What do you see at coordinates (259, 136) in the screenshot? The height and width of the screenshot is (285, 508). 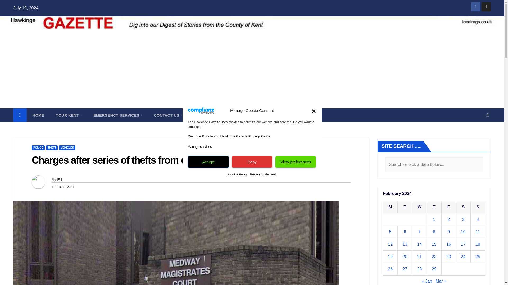 I see `Privacy Policy` at bounding box center [259, 136].